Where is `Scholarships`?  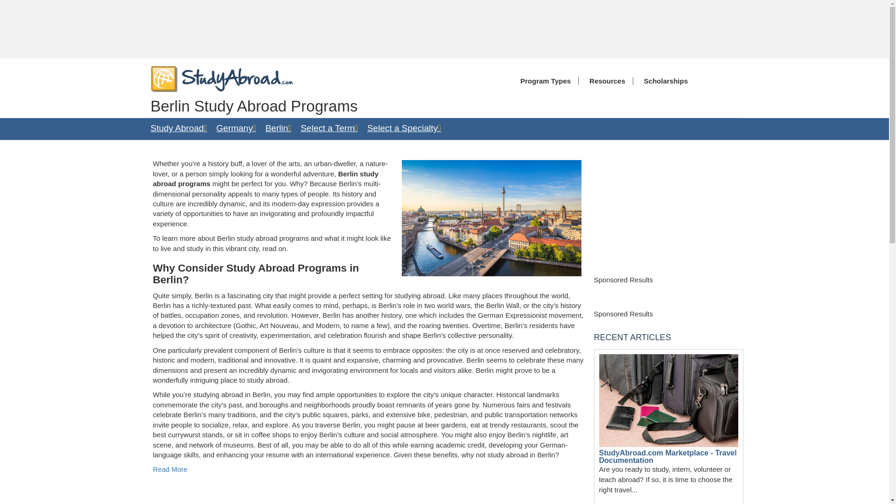 Scholarships is located at coordinates (664, 81).